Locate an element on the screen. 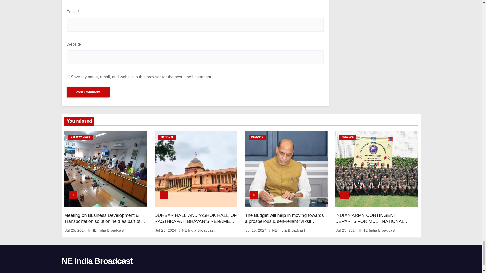 This screenshot has width=486, height=273. yes is located at coordinates (68, 77).